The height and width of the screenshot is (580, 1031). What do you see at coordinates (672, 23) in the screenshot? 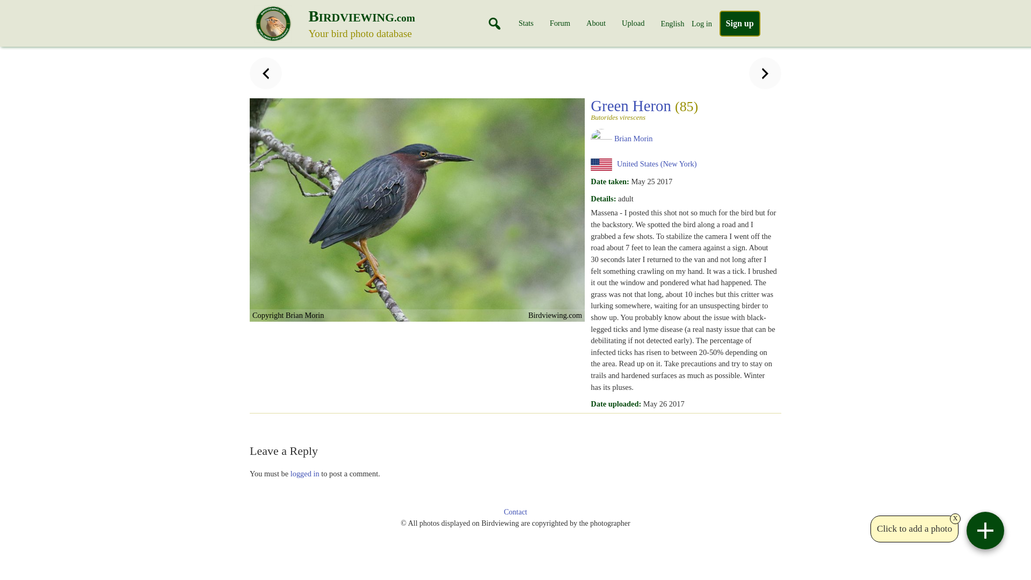
I see `English` at bounding box center [672, 23].